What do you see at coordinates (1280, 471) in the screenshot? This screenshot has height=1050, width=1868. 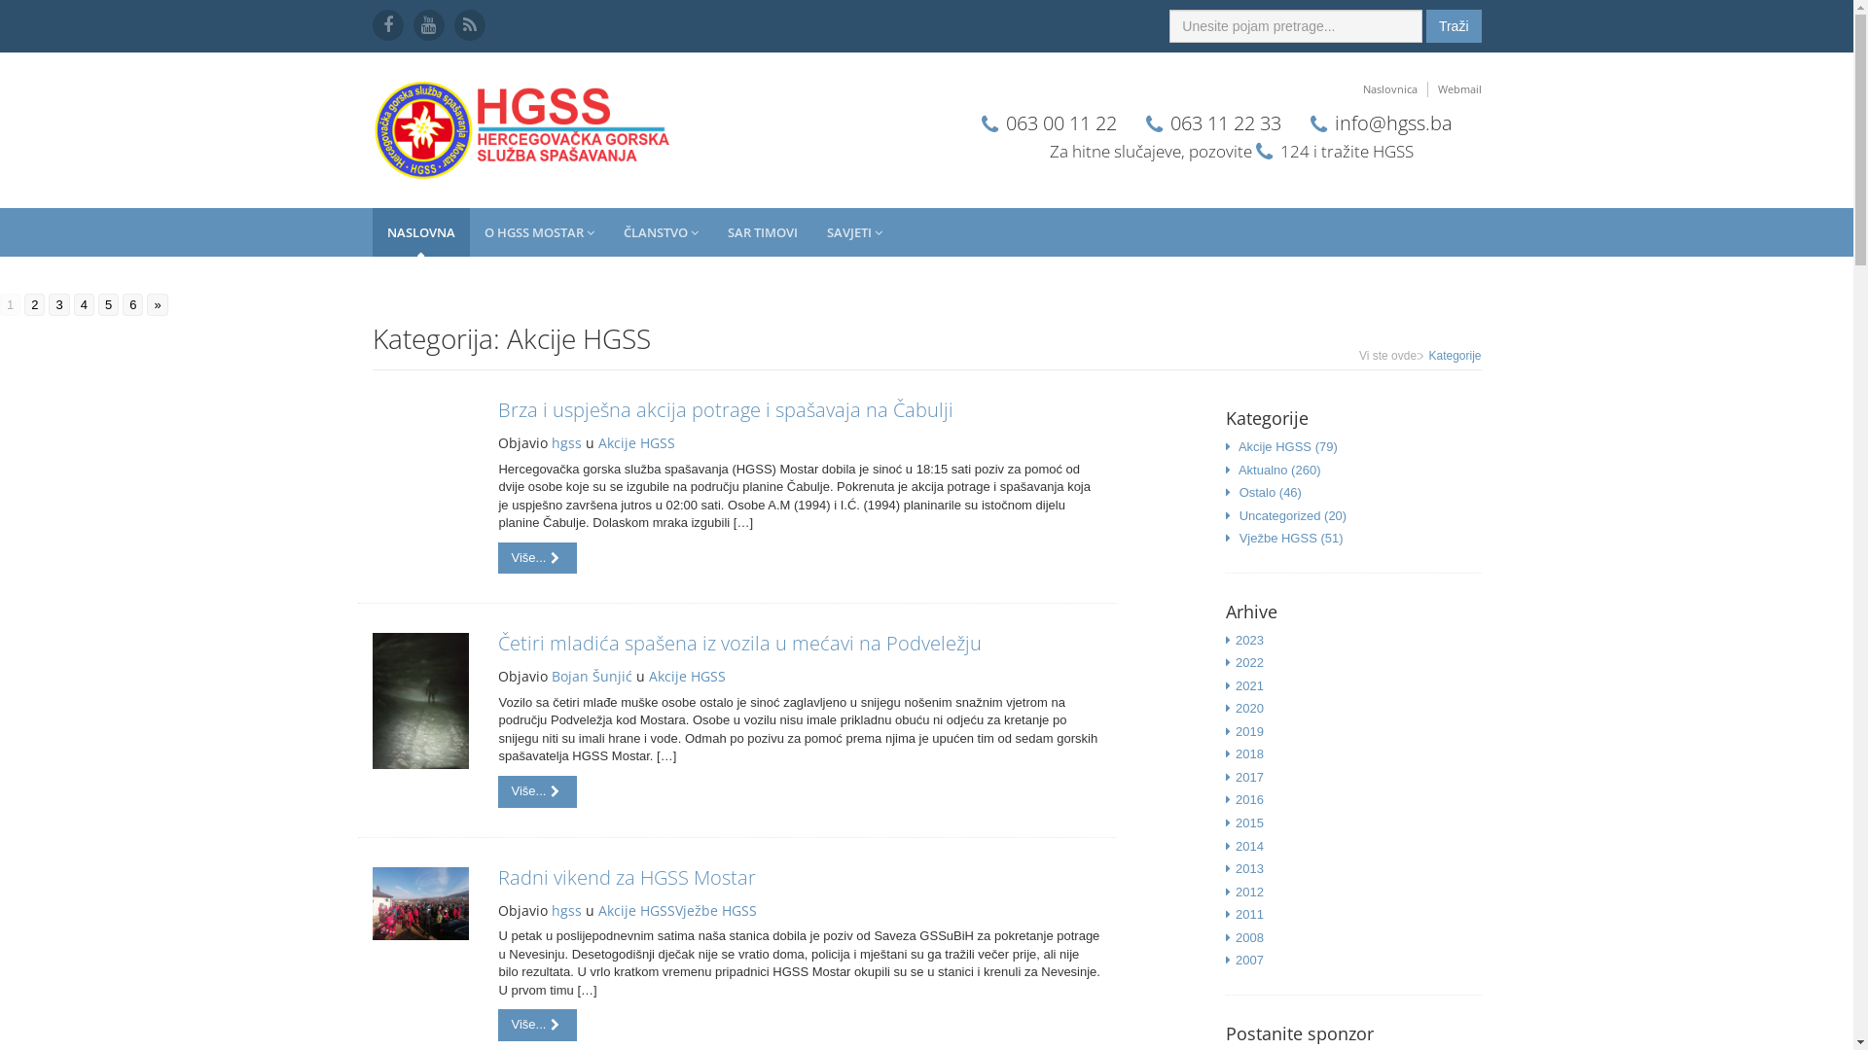 I see `Aktualno (260)` at bounding box center [1280, 471].